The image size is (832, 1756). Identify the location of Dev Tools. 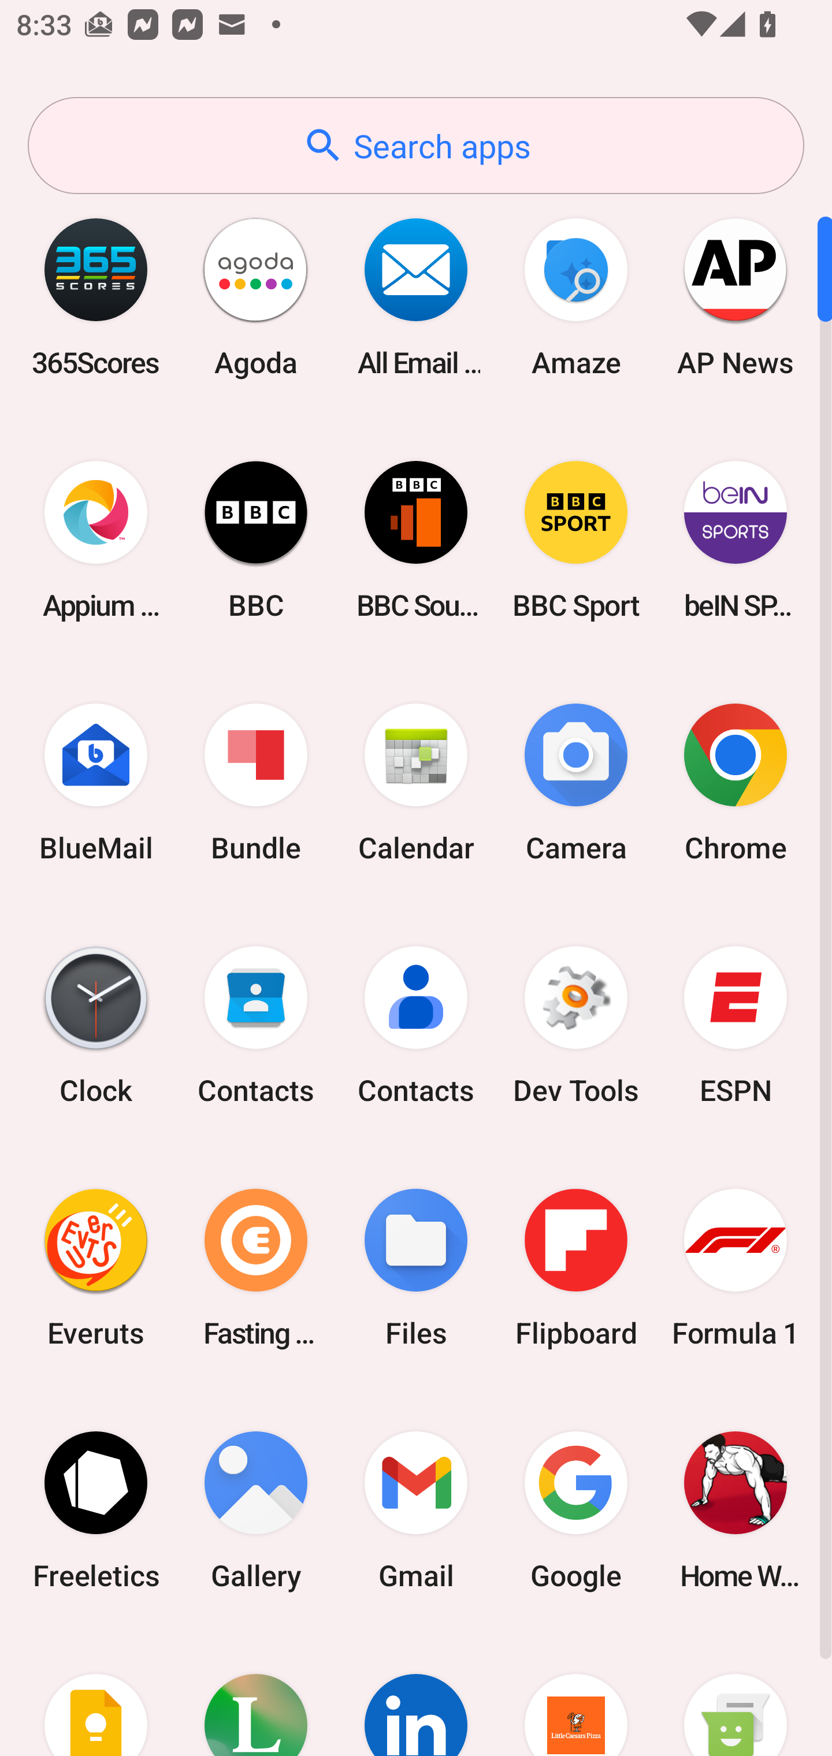
(575, 1025).